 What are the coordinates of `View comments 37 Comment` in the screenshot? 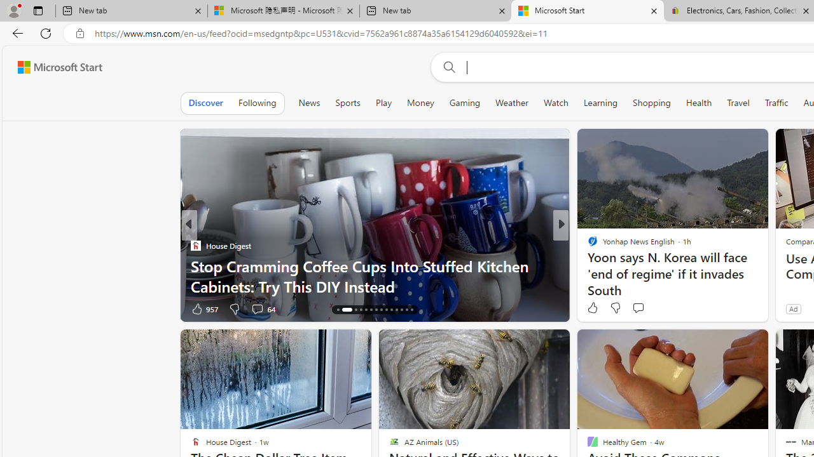 It's located at (645, 308).